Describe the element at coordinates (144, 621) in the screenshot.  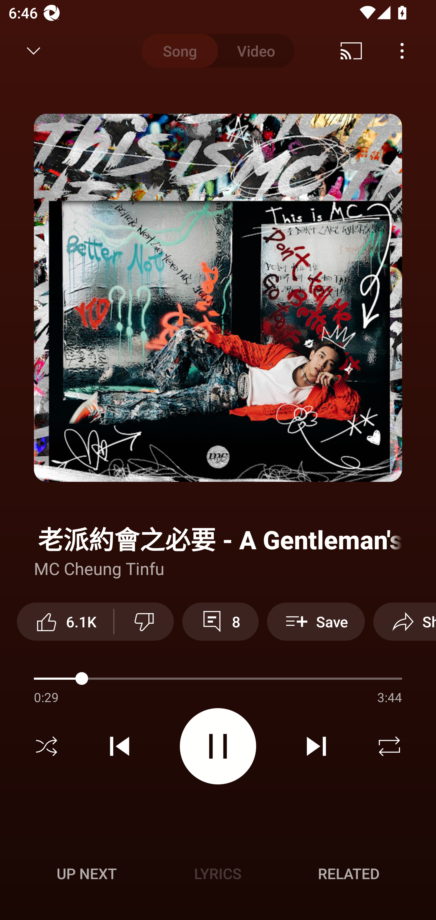
I see `Dislike` at that location.